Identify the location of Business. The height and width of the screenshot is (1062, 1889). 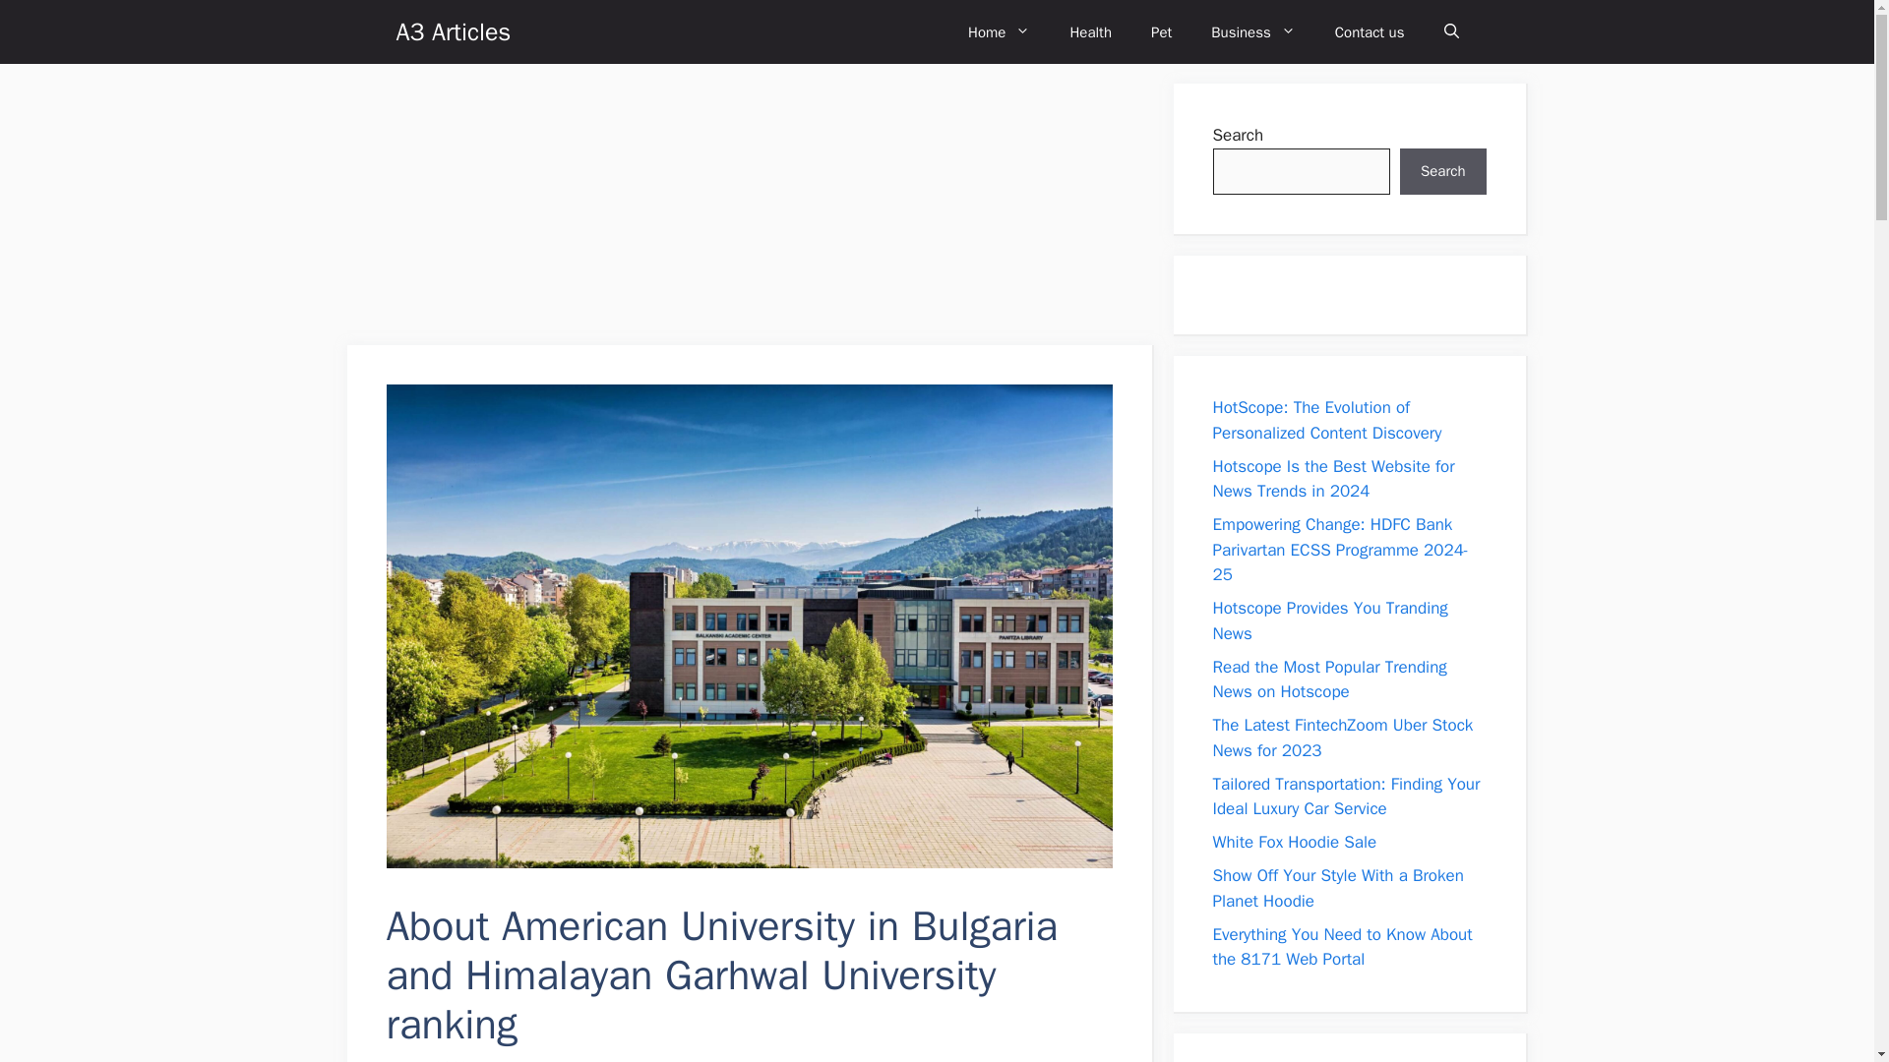
(1253, 31).